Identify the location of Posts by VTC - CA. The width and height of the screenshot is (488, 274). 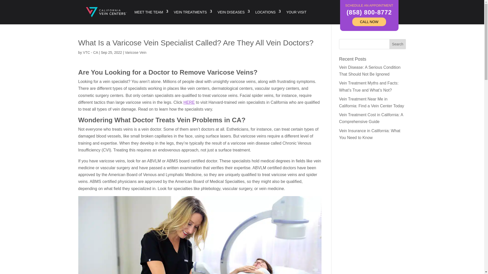
(90, 52).